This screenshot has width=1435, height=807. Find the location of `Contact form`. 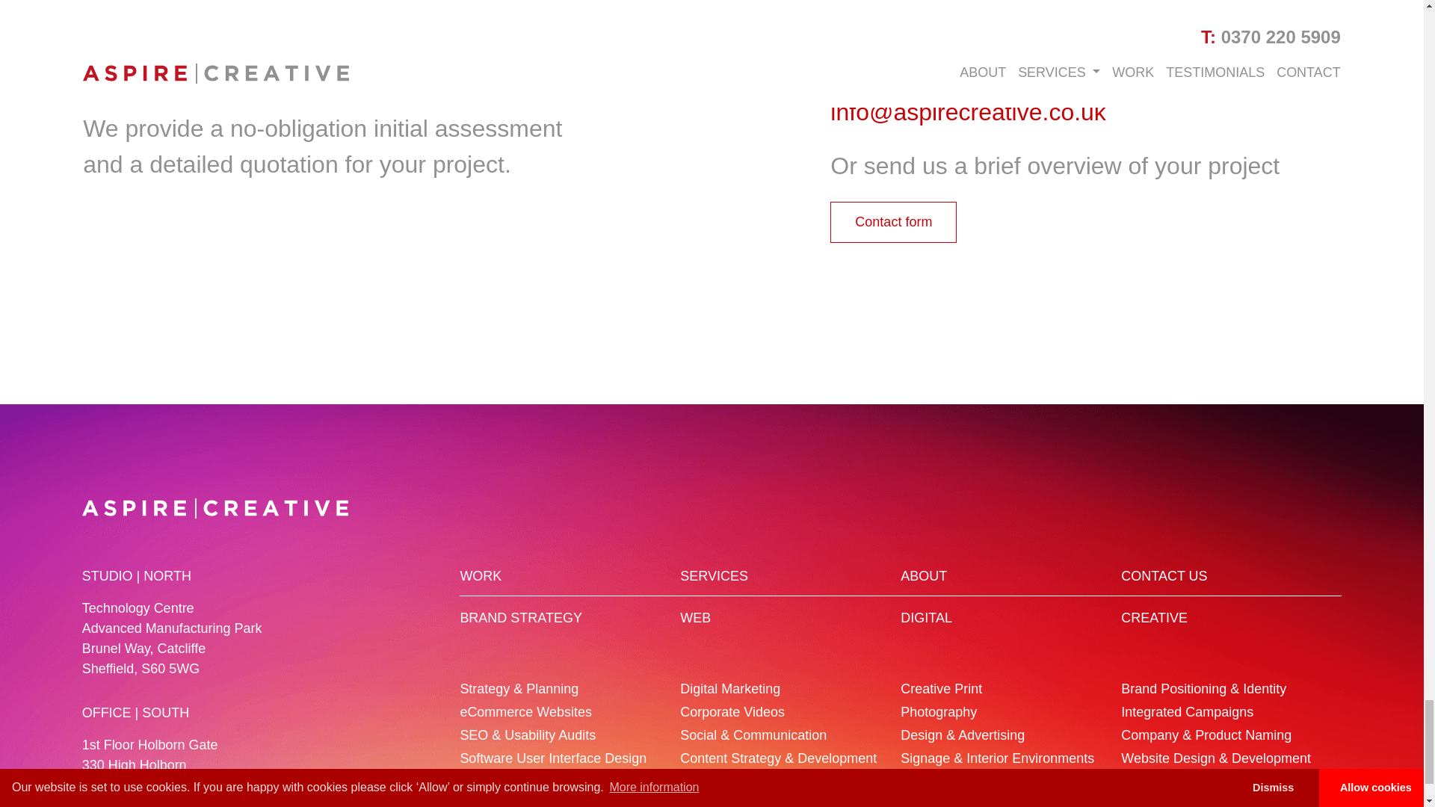

Contact form is located at coordinates (894, 223).